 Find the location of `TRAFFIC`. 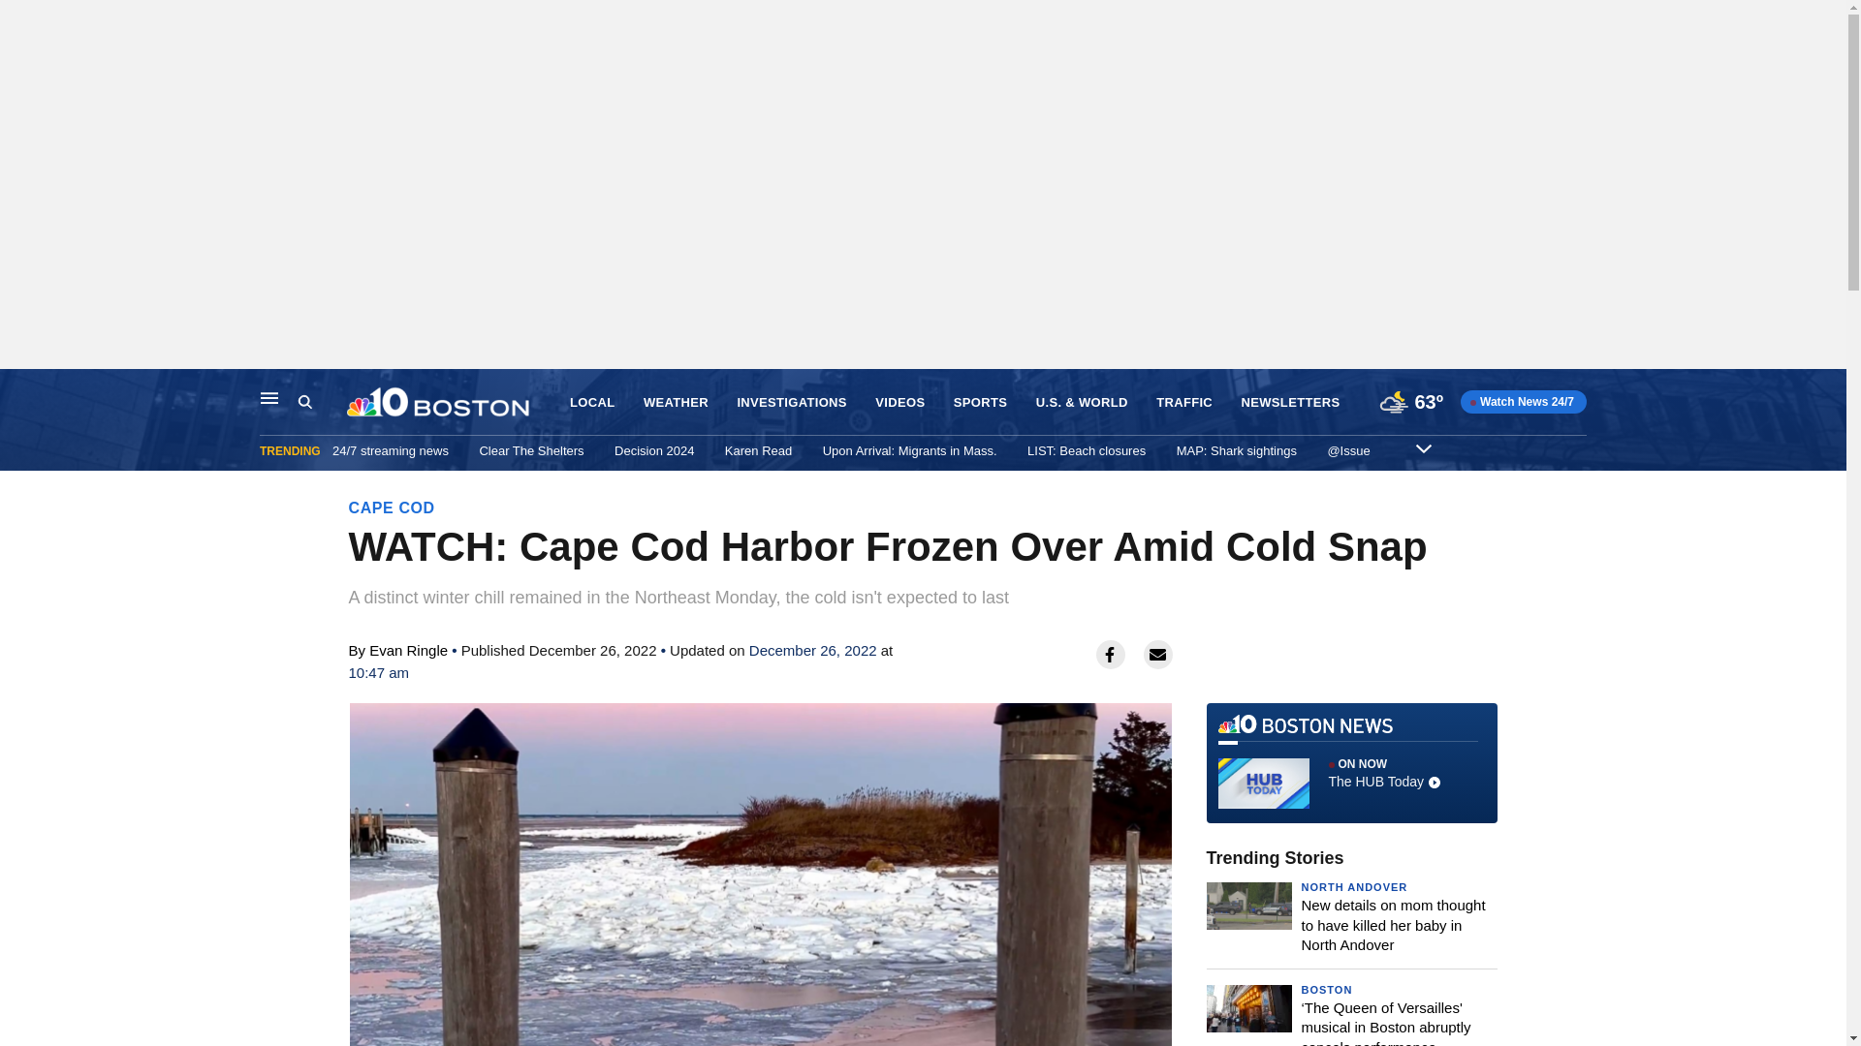

TRAFFIC is located at coordinates (1184, 403).